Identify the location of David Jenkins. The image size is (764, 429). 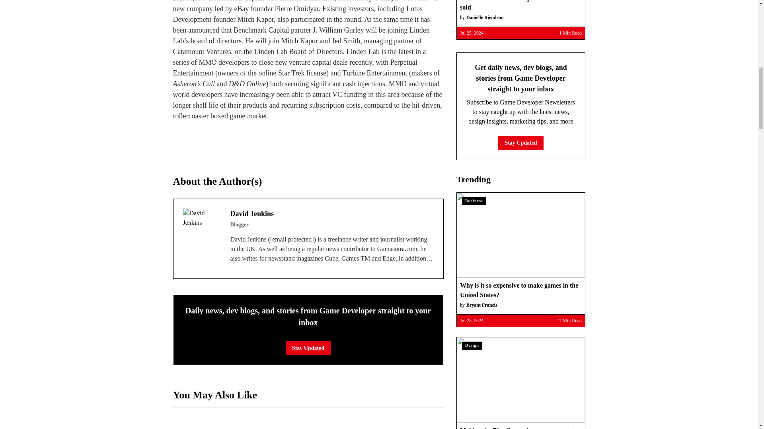
(202, 227).